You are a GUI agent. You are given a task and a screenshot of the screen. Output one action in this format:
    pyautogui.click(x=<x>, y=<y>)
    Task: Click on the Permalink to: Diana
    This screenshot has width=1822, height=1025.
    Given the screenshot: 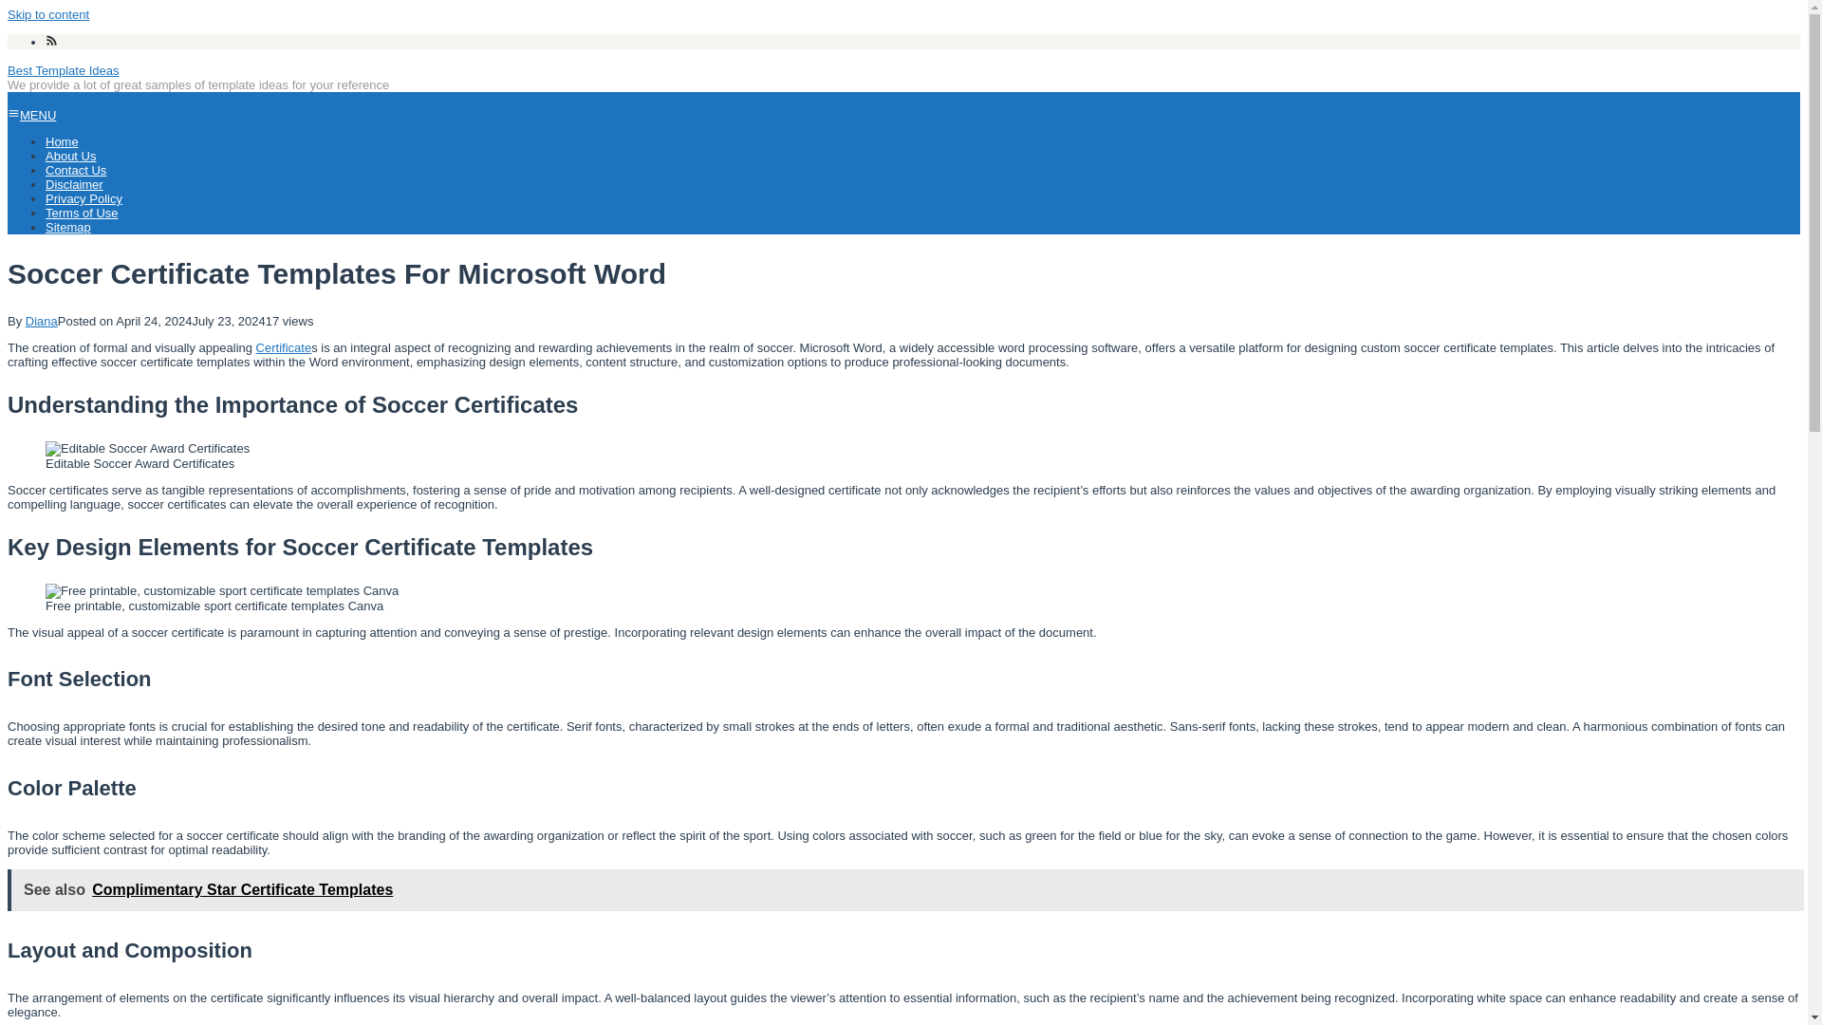 What is the action you would take?
    pyautogui.click(x=42, y=321)
    